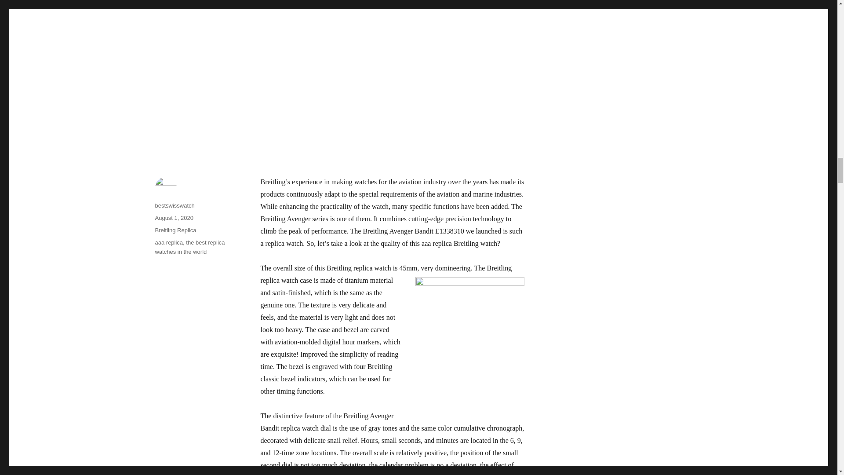 The width and height of the screenshot is (844, 475). Describe the element at coordinates (175, 230) in the screenshot. I see `Breitling Replica` at that location.